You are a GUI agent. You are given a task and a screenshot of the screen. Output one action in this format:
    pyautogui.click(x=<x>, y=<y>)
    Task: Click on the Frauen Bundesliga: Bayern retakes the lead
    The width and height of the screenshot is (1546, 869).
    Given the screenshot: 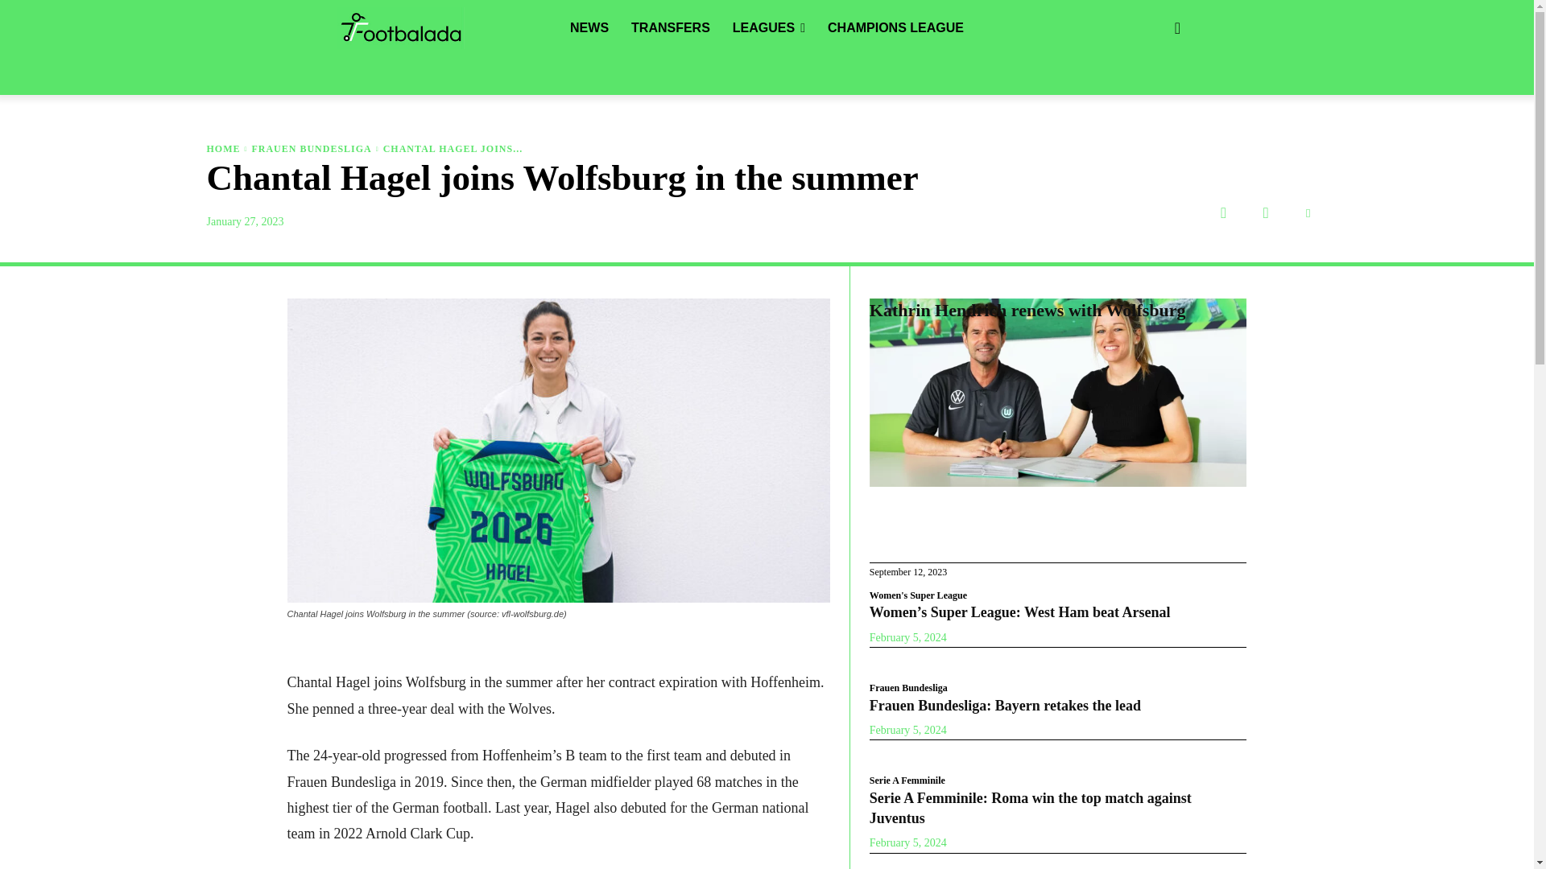 What is the action you would take?
    pyautogui.click(x=1005, y=705)
    